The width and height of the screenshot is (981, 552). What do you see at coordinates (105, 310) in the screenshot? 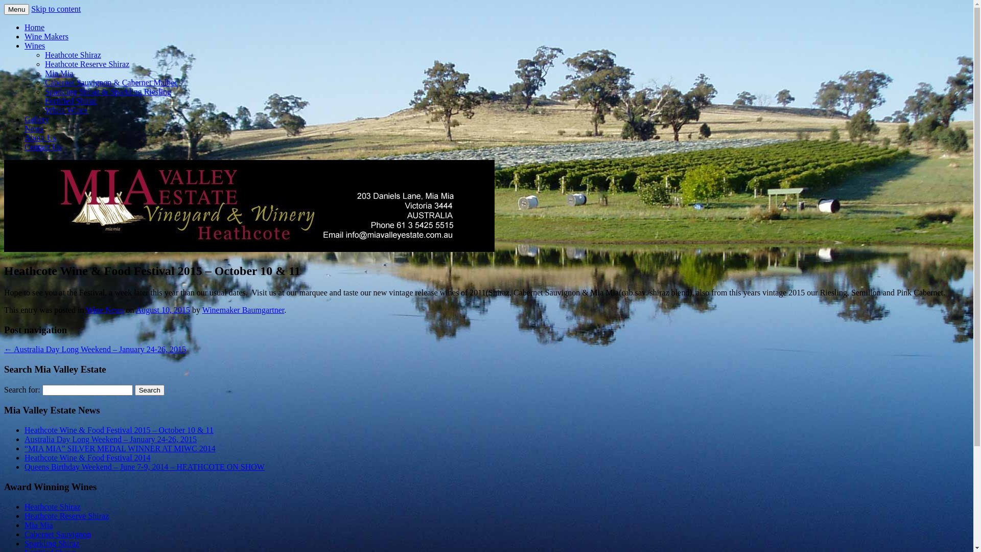
I see `Wine News` at bounding box center [105, 310].